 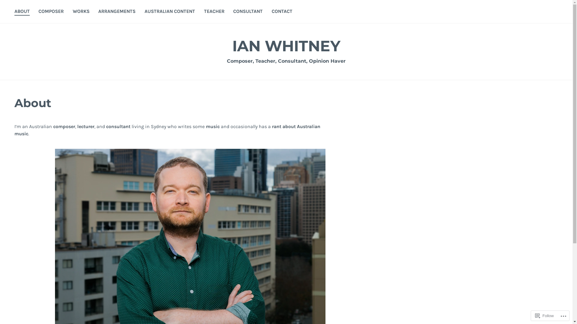 What do you see at coordinates (118, 127) in the screenshot?
I see `consultant` at bounding box center [118, 127].